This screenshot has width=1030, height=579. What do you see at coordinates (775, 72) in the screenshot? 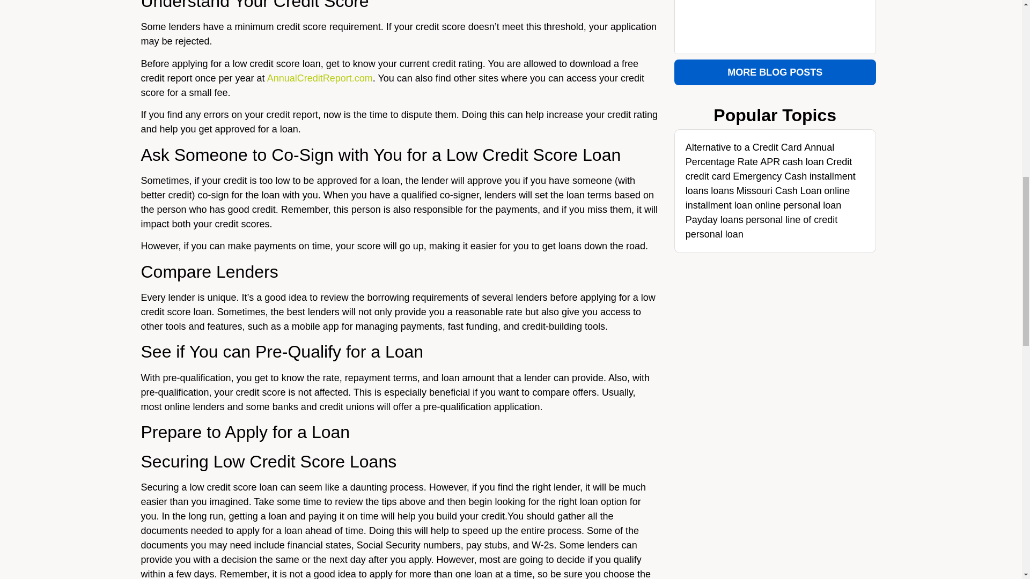
I see `MORE BLOG POSTS` at bounding box center [775, 72].